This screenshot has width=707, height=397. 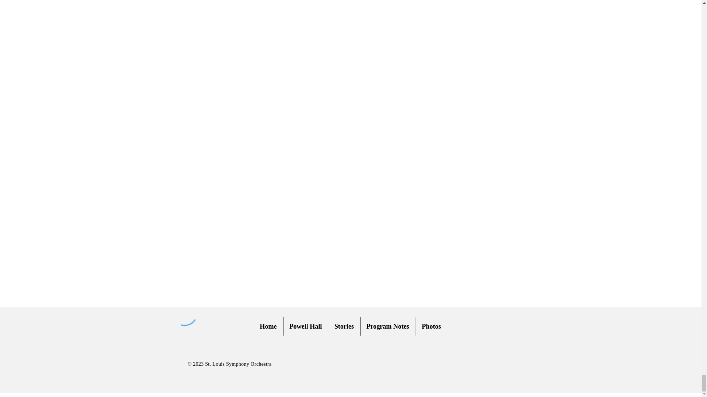 I want to click on Program Notes, so click(x=388, y=326).